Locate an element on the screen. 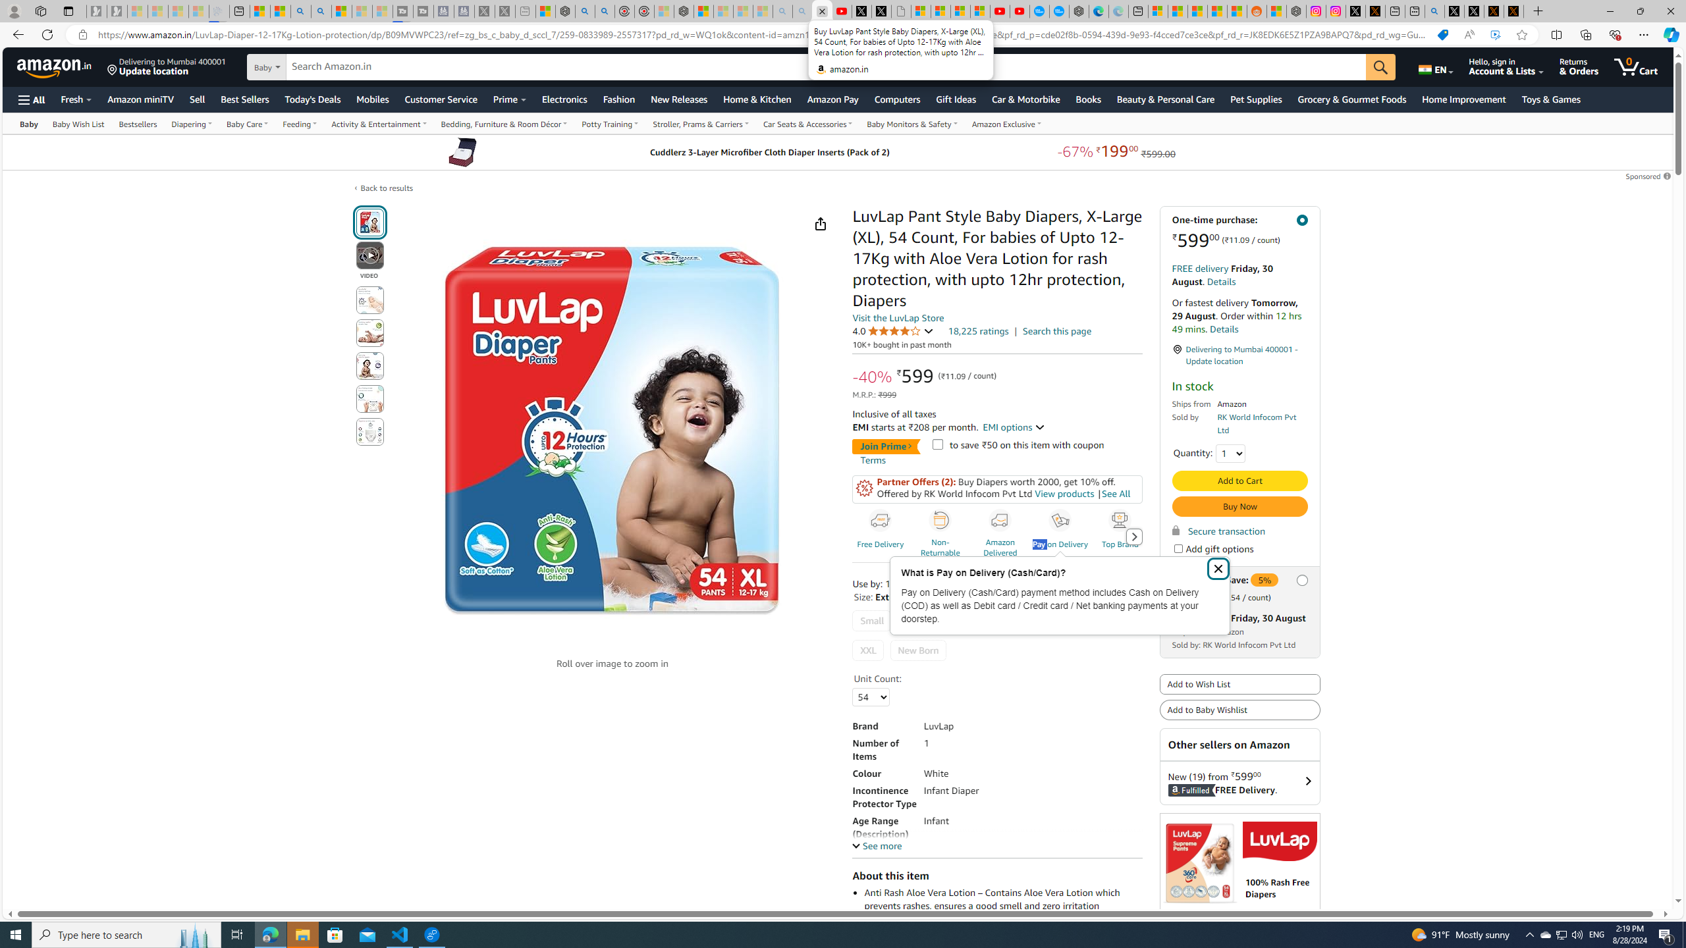 Image resolution: width=1686 pixels, height=948 pixels. poe ++ standard - Search is located at coordinates (605, 11).